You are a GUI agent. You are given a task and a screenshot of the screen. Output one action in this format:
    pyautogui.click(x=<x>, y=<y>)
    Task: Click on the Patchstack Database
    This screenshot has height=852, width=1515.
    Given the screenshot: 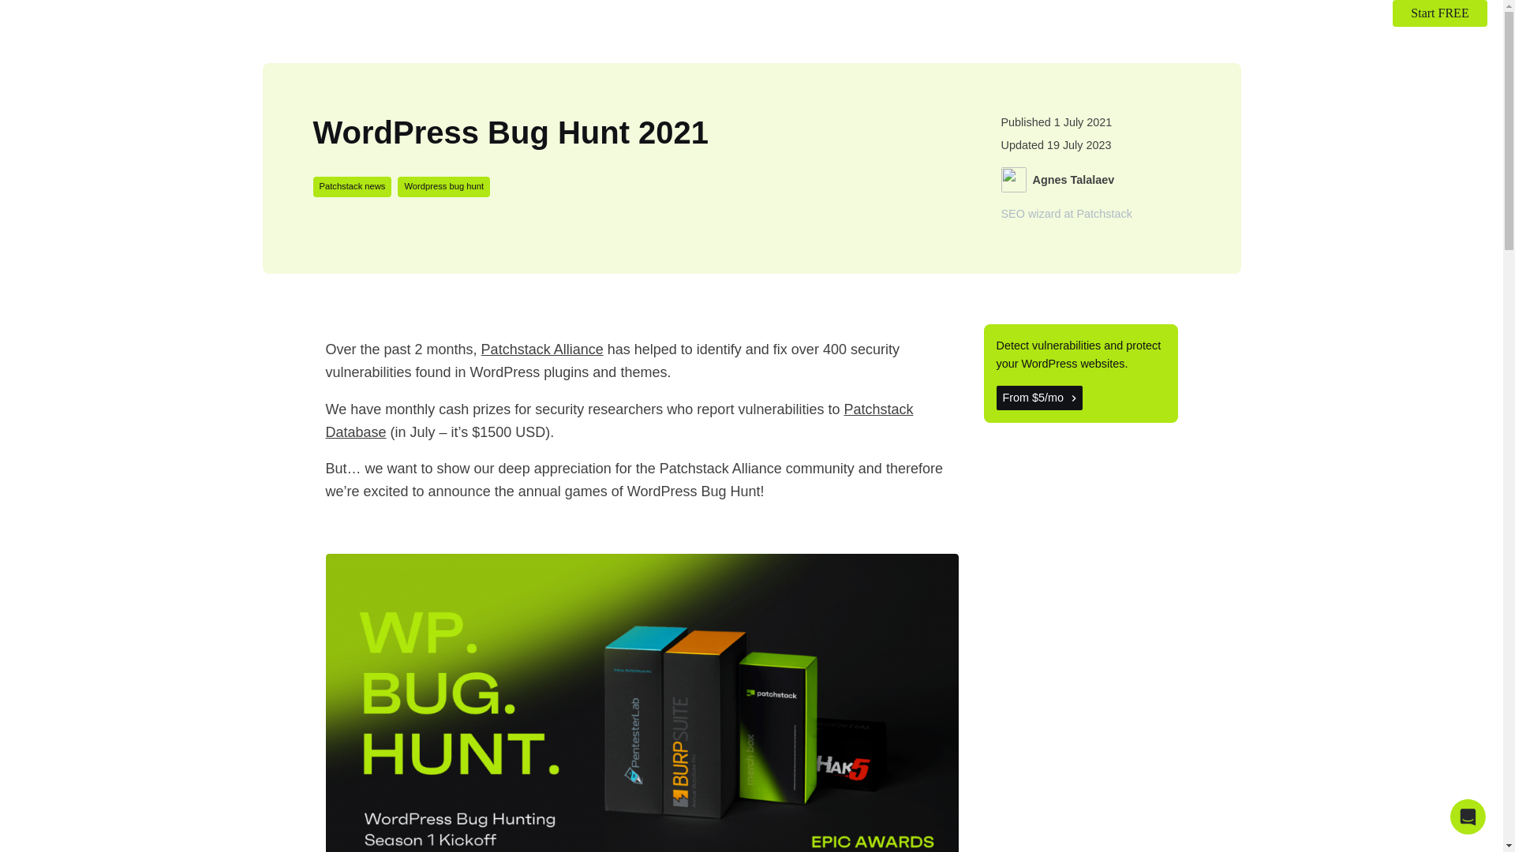 What is the action you would take?
    pyautogui.click(x=619, y=420)
    